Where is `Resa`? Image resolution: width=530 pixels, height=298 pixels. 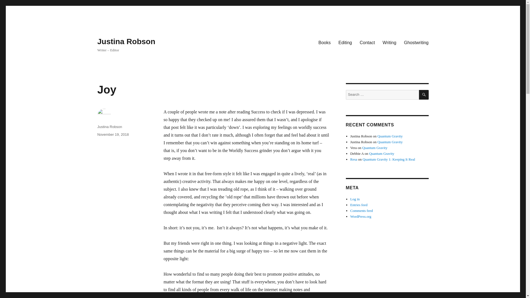 Resa is located at coordinates (354, 159).